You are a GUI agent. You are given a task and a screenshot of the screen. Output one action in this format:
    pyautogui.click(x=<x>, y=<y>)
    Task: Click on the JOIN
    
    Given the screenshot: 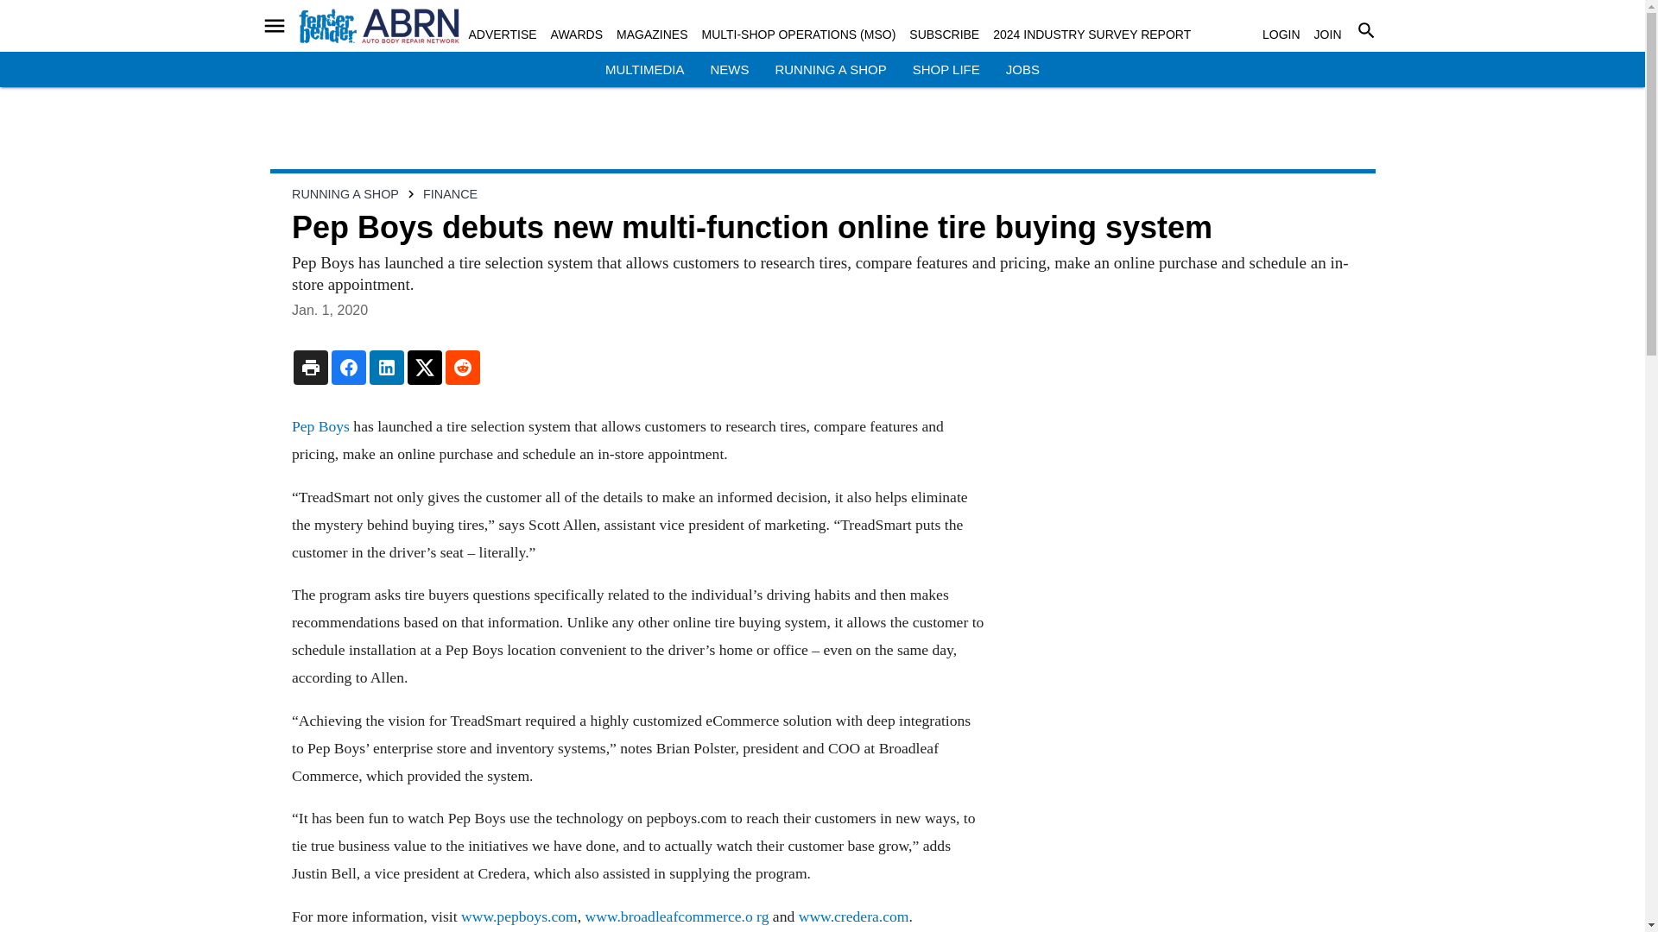 What is the action you would take?
    pyautogui.click(x=1328, y=35)
    